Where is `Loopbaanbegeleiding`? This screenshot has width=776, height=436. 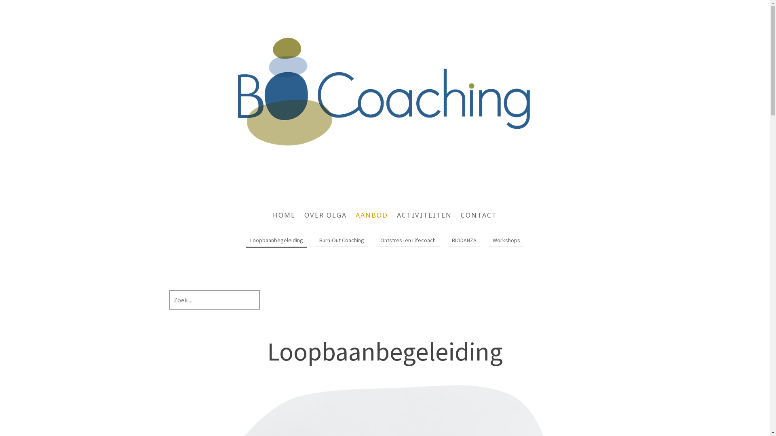 Loopbaanbegeleiding is located at coordinates (276, 241).